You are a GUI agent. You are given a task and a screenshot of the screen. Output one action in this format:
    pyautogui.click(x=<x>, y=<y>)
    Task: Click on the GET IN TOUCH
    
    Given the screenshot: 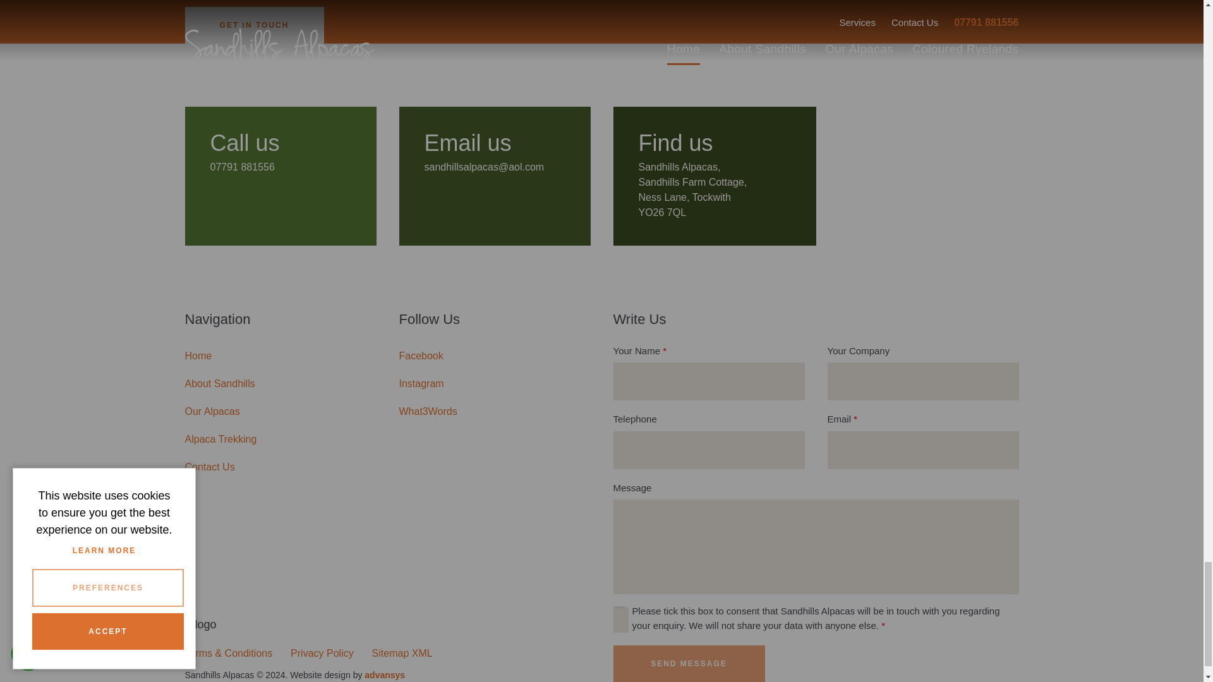 What is the action you would take?
    pyautogui.click(x=254, y=25)
    